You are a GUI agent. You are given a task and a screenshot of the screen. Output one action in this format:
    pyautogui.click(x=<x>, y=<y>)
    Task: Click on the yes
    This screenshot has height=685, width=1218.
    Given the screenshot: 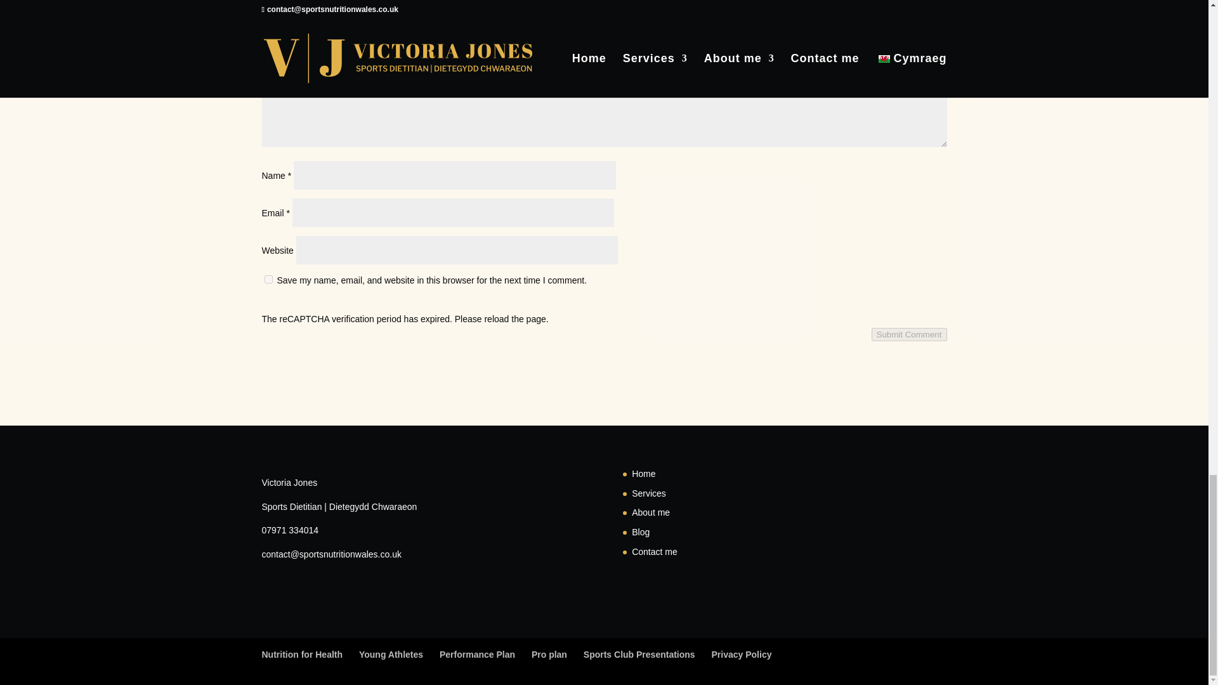 What is the action you would take?
    pyautogui.click(x=268, y=279)
    